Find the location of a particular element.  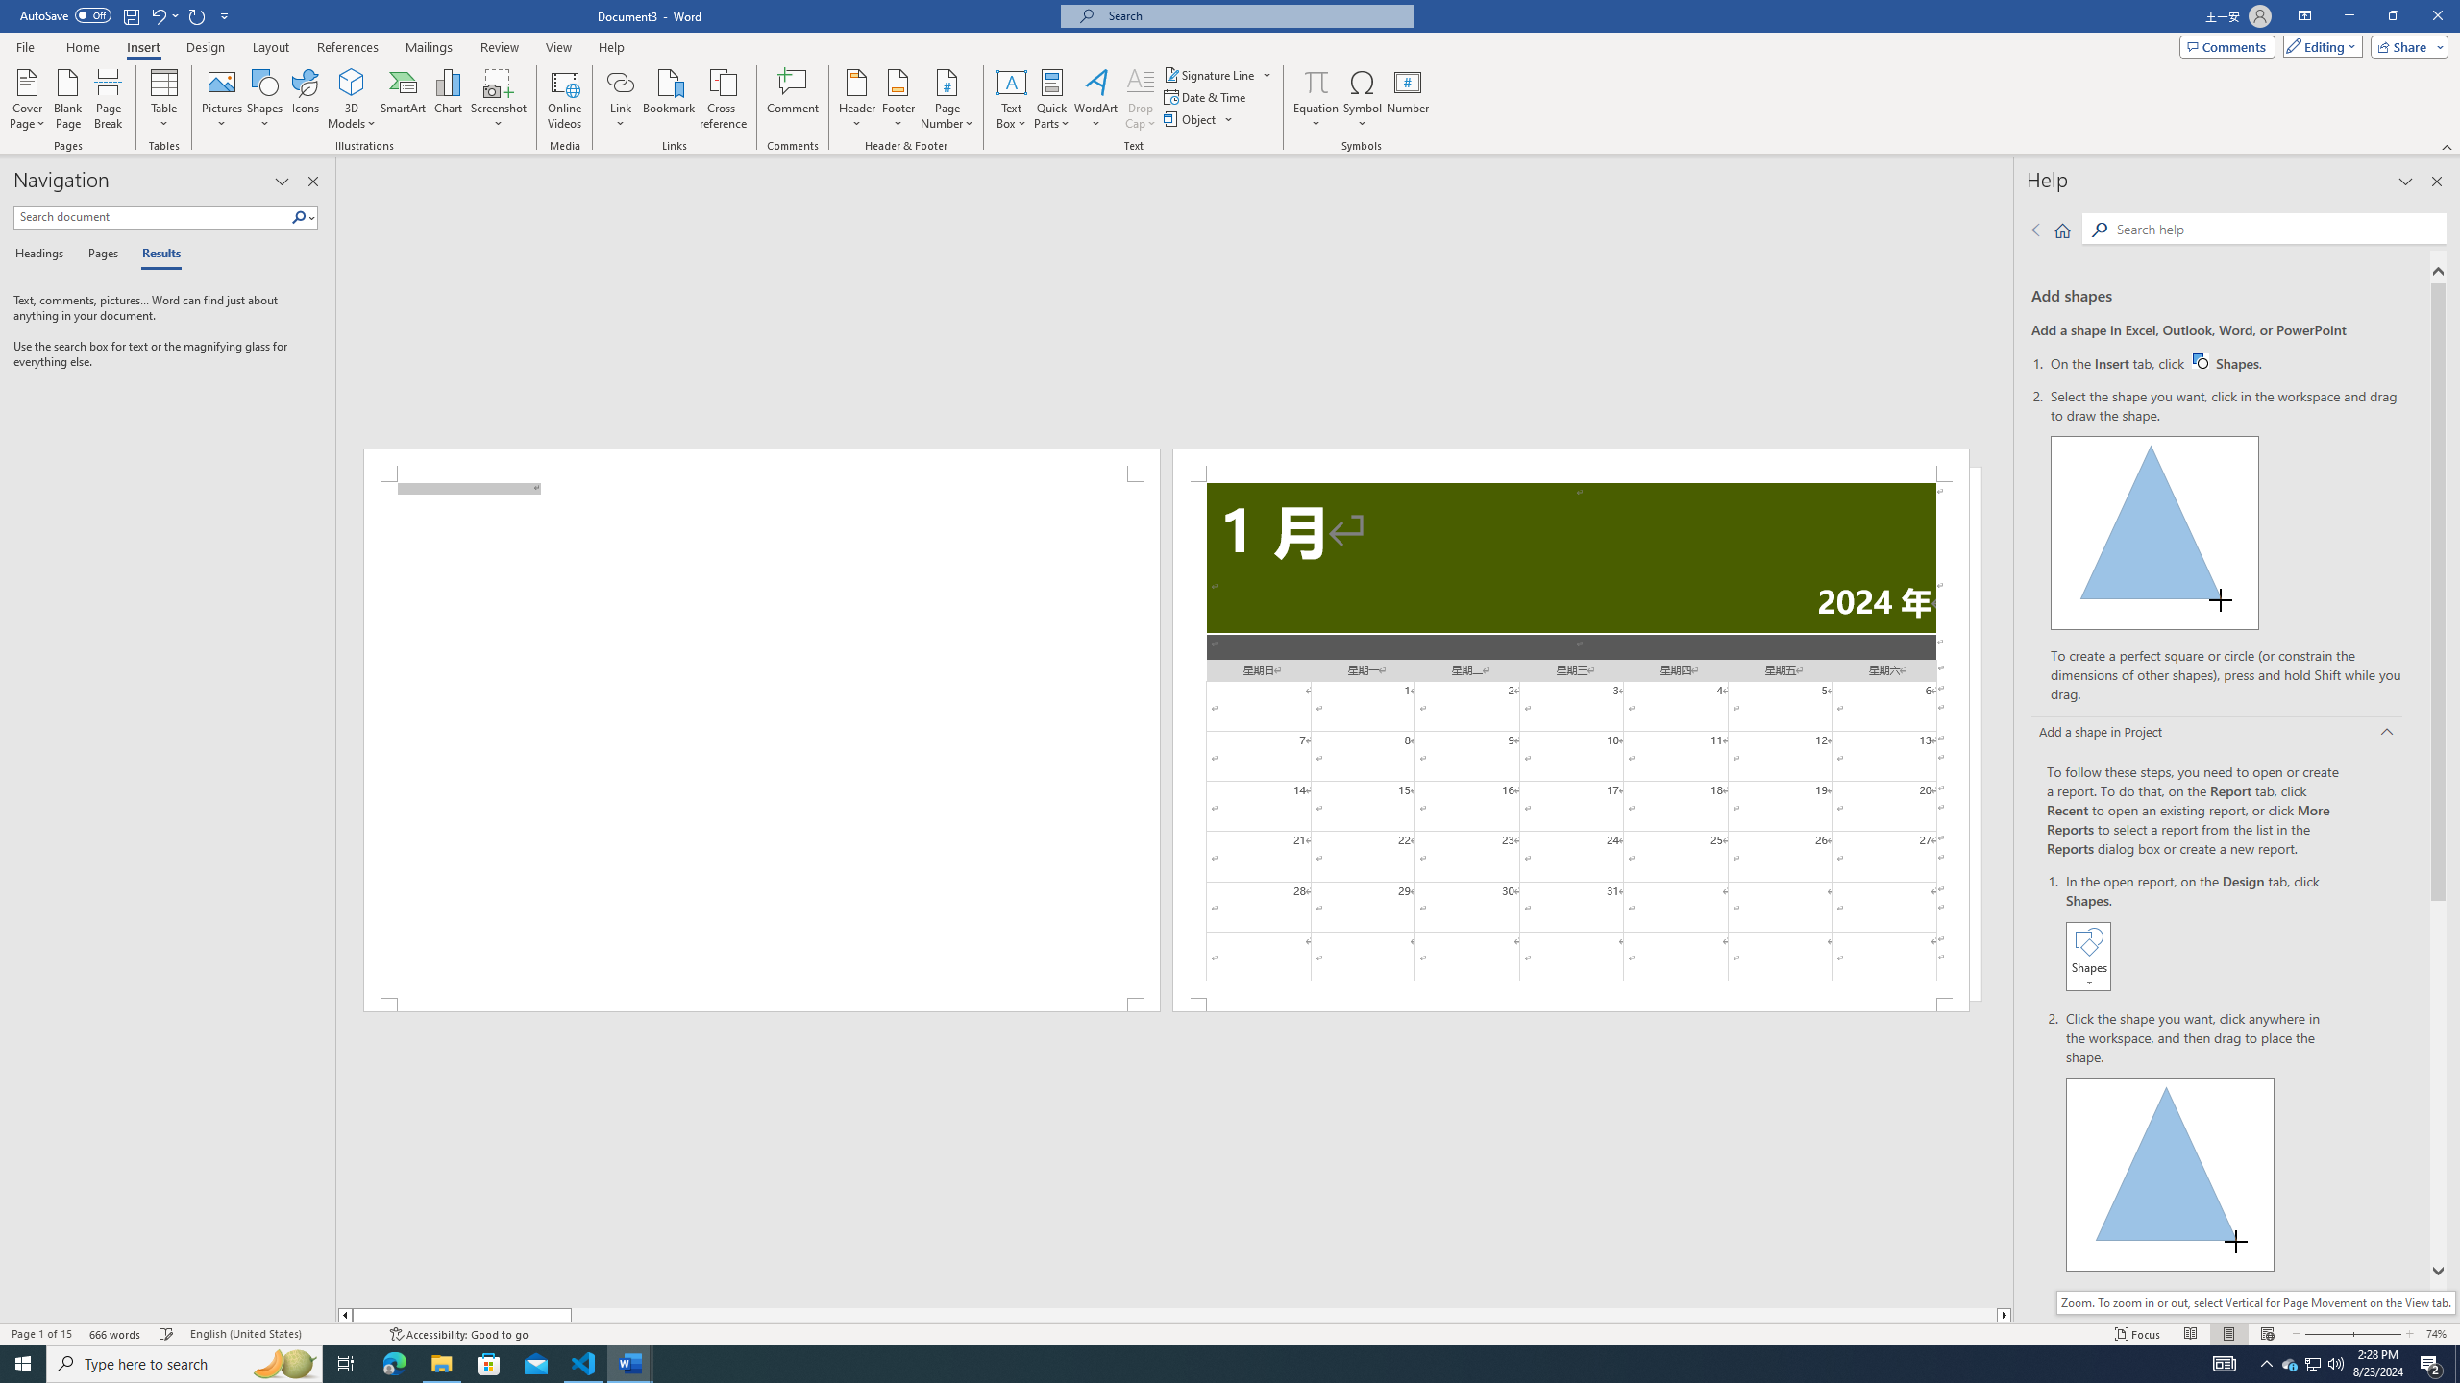

Page right is located at coordinates (1284, 1315).